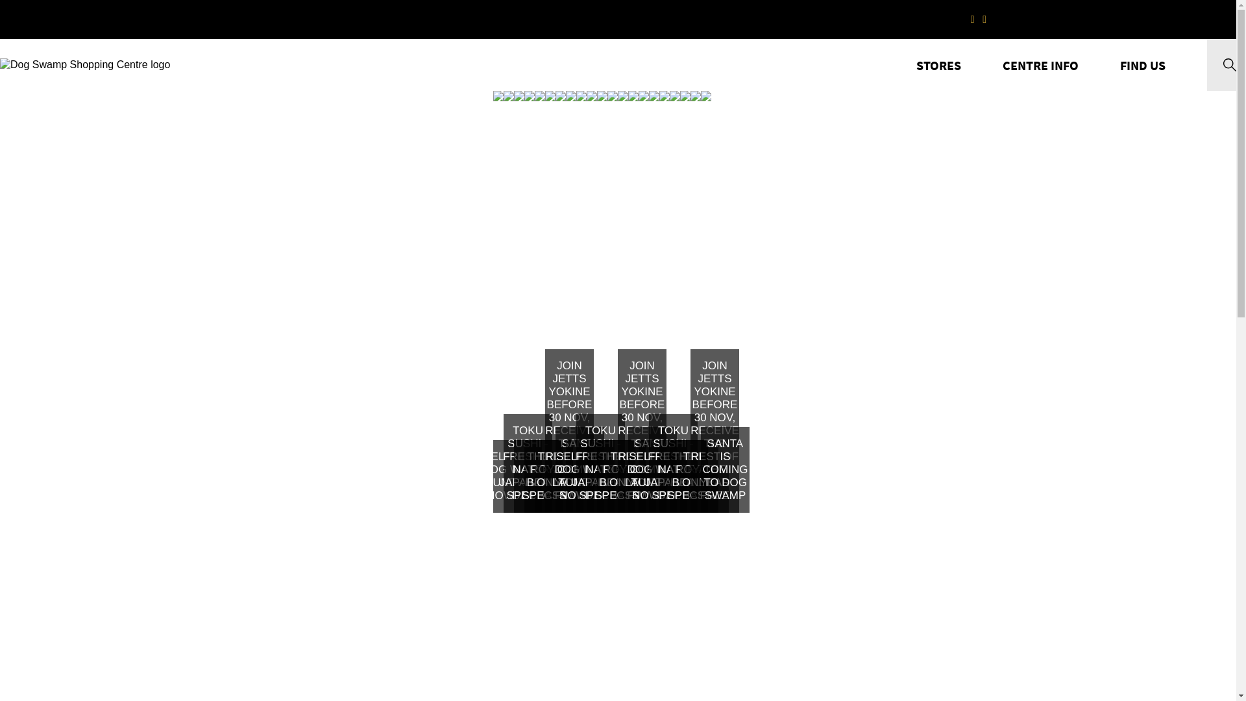 This screenshot has height=701, width=1246. What do you see at coordinates (550, 302) in the screenshot?
I see `THE NATURAL HAIR SPECIALIST` at bounding box center [550, 302].